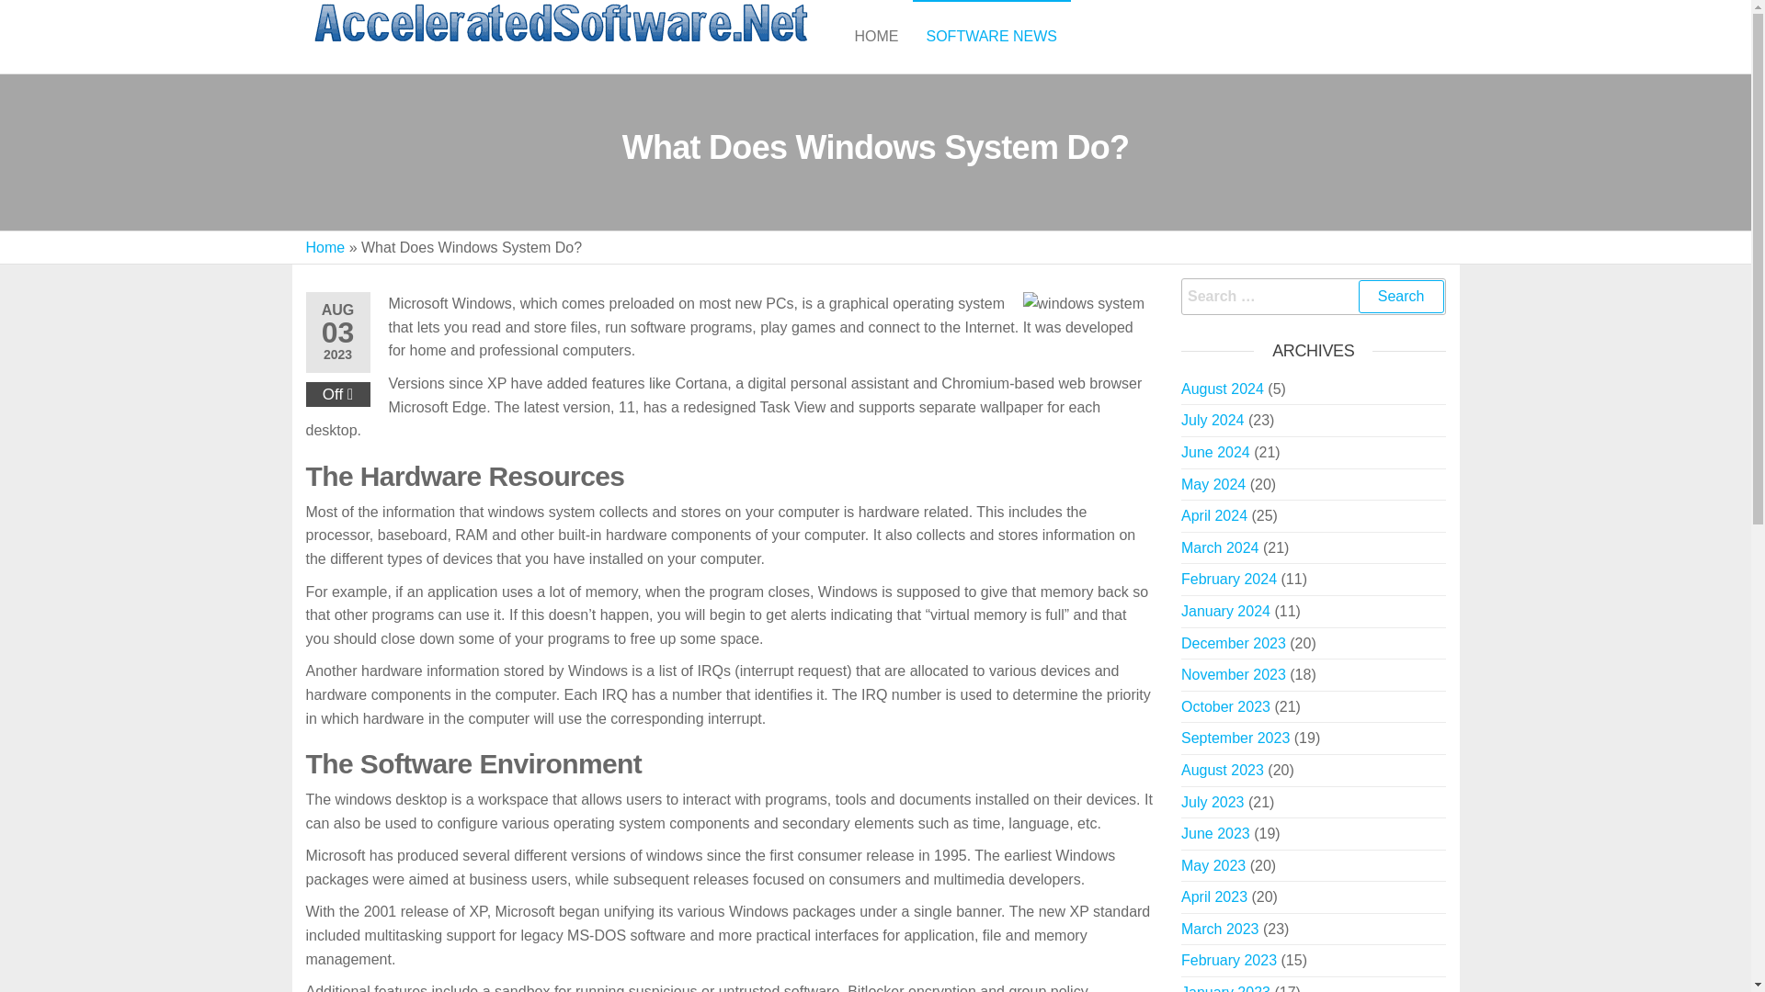 The width and height of the screenshot is (1765, 992). Describe the element at coordinates (991, 37) in the screenshot. I see `SOFTWARE NEWS` at that location.